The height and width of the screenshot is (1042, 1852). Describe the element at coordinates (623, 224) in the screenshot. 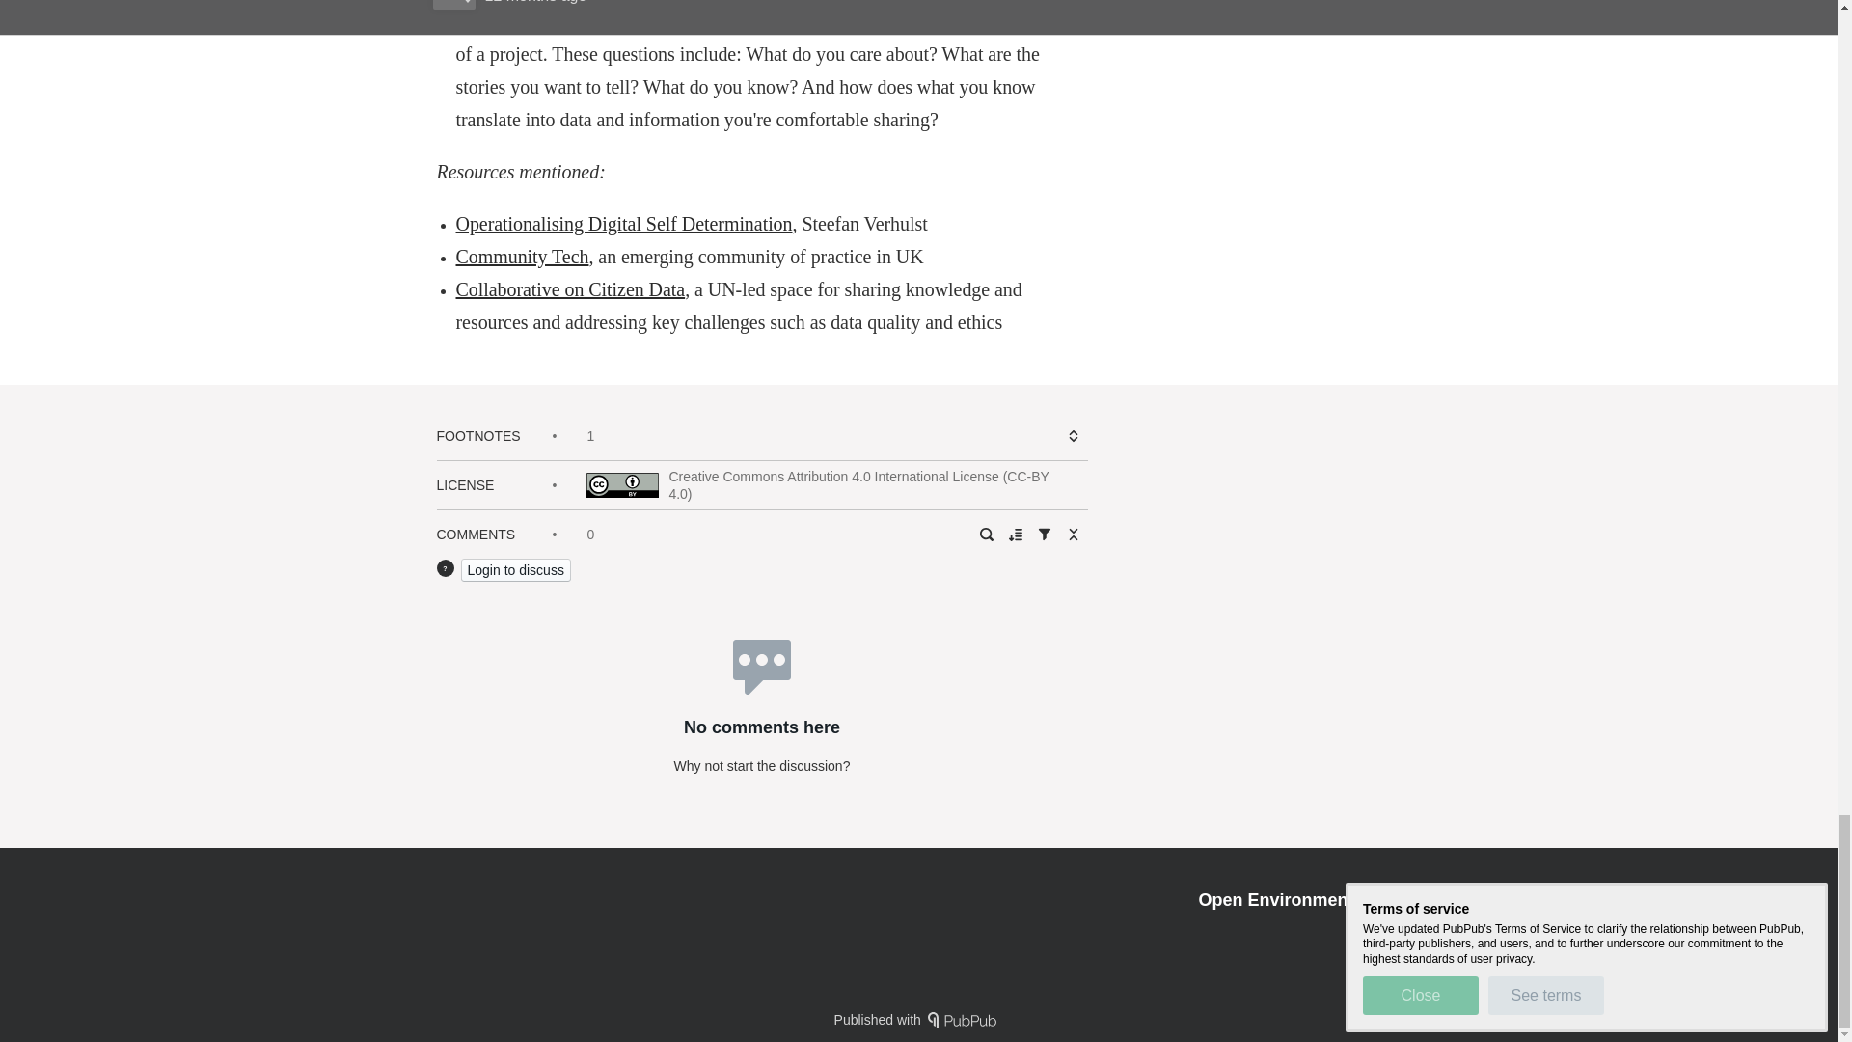

I see `Operationalising Digital Self Determination` at that location.